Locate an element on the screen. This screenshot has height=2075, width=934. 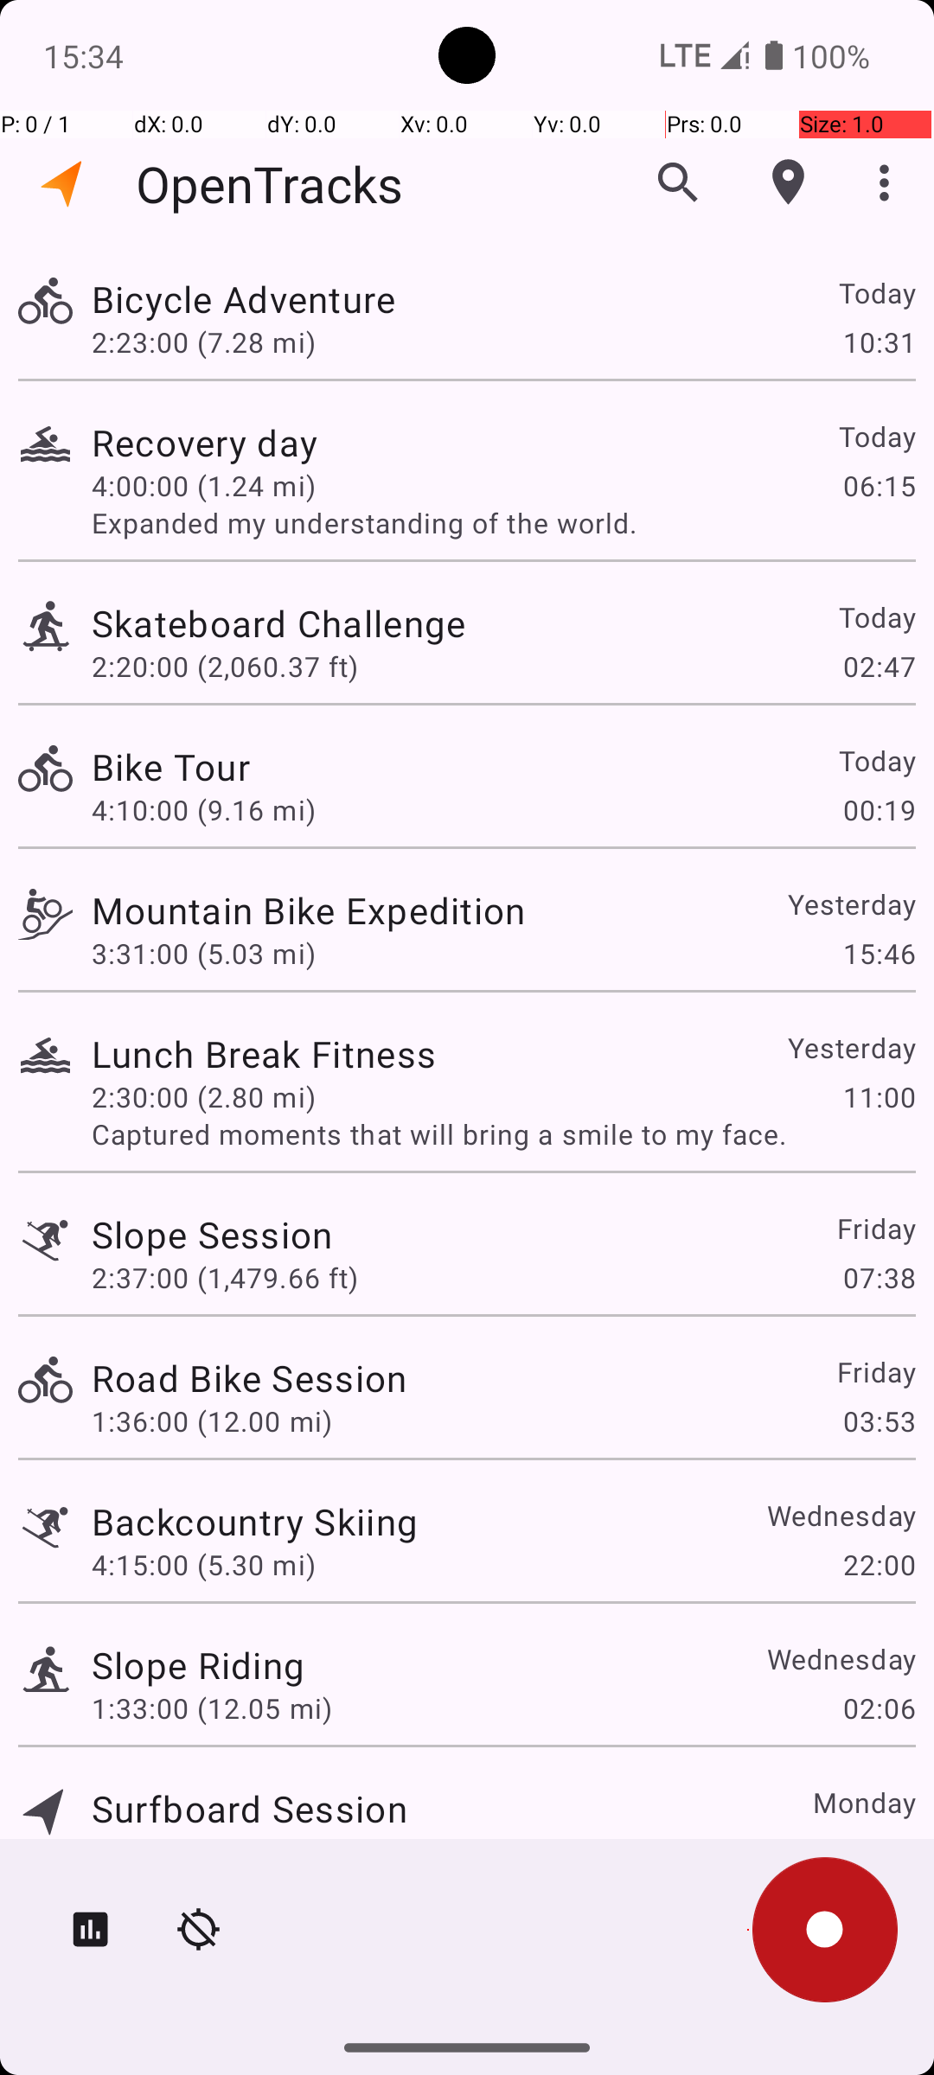
00:19 is located at coordinates (879, 809).